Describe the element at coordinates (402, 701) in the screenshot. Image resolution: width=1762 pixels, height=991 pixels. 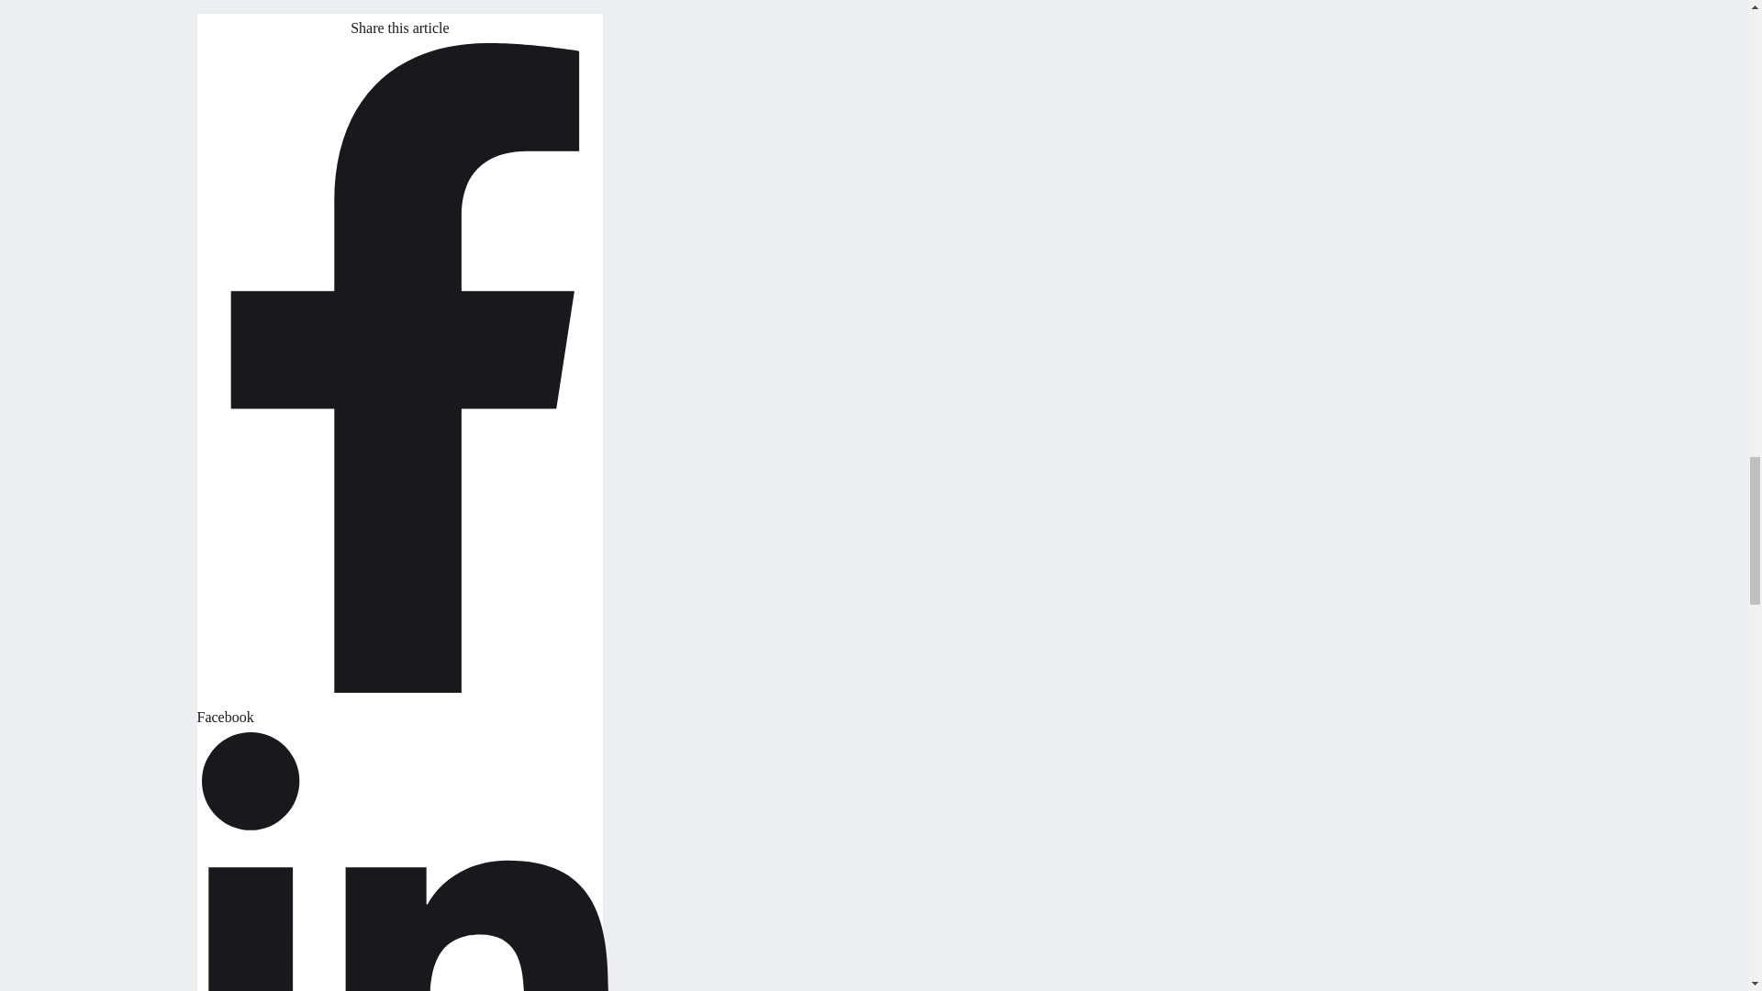
I see `Facebook` at that location.